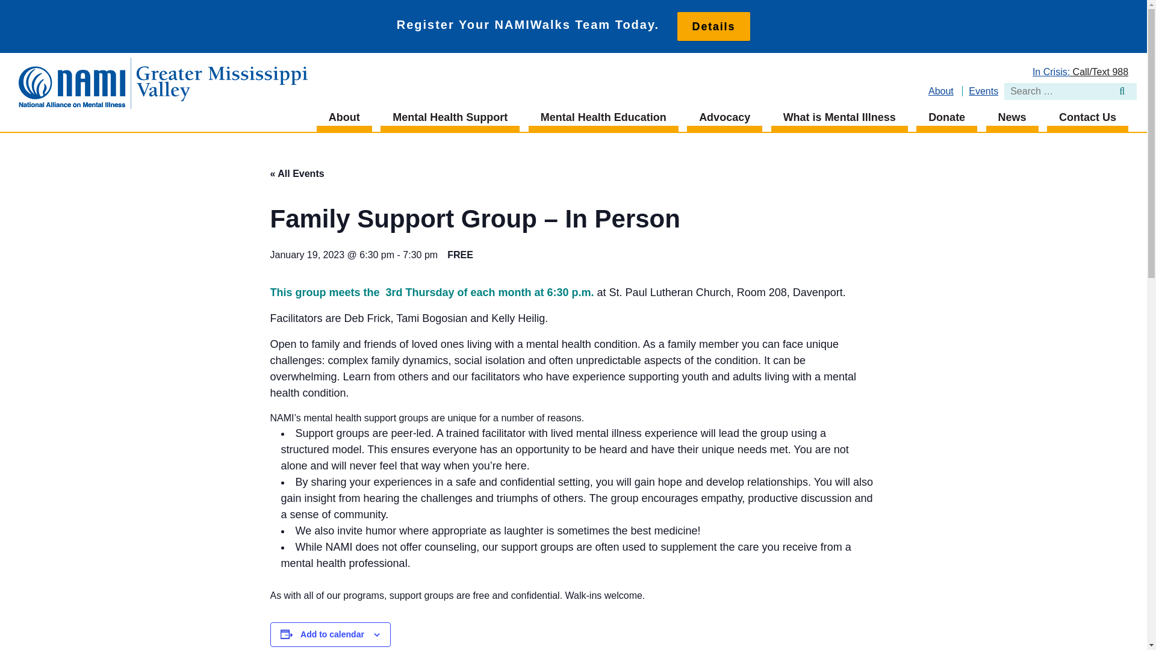 This screenshot has height=650, width=1156. I want to click on Advocacy, so click(724, 117).